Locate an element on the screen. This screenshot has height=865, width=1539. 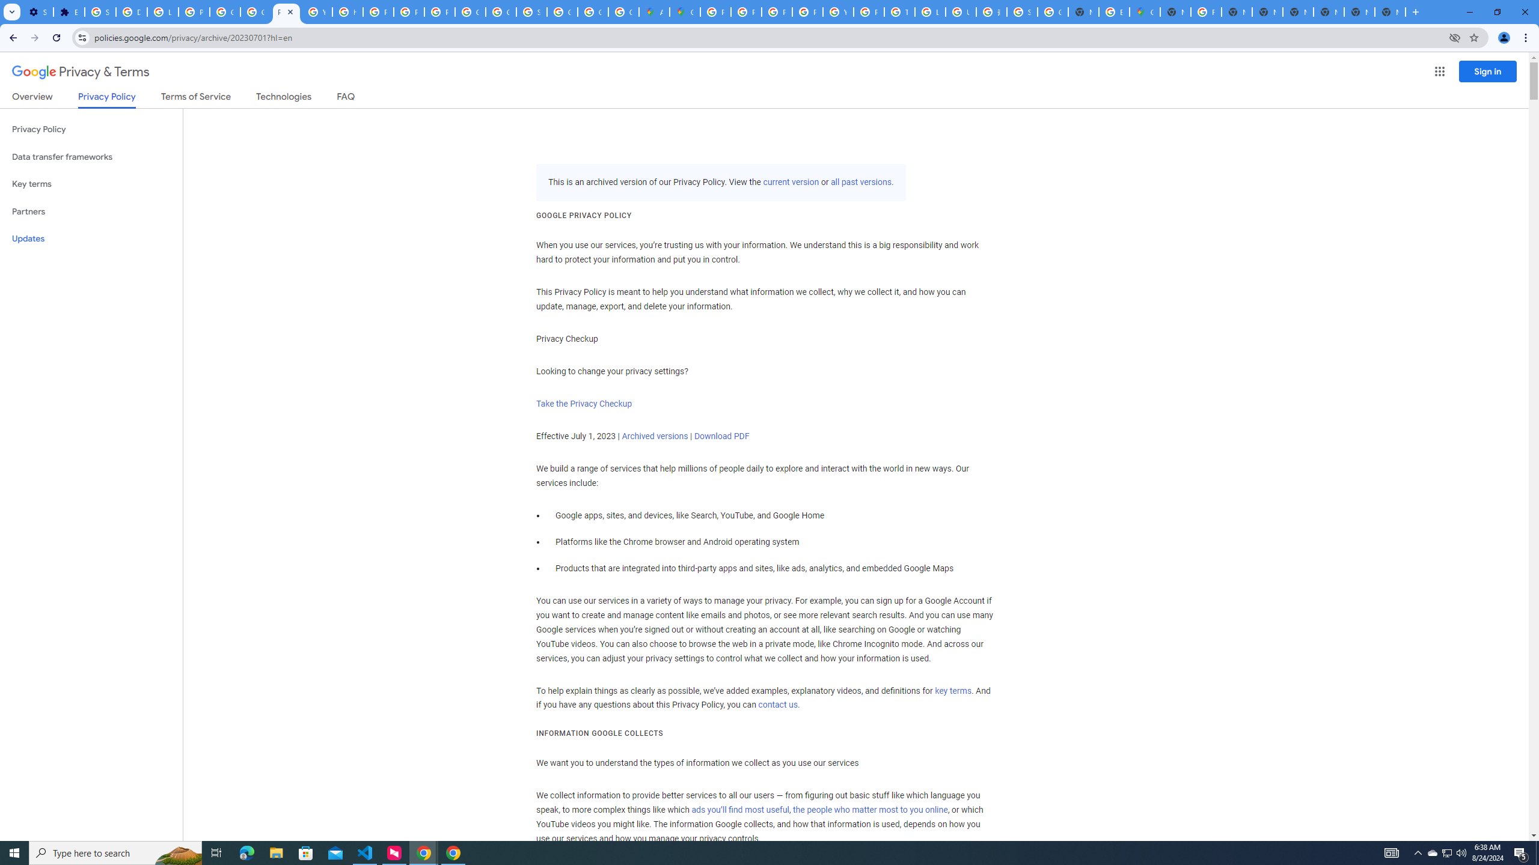
Policy Accountability and Transparency - Transparency Center is located at coordinates (717, 12).